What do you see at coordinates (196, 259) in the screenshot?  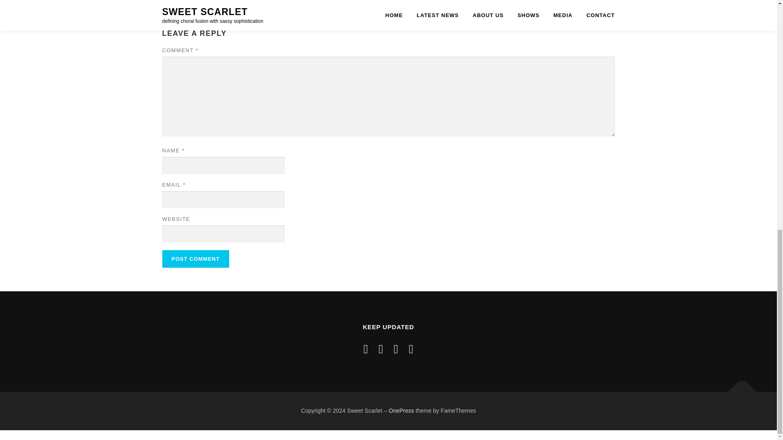 I see `Post Comment` at bounding box center [196, 259].